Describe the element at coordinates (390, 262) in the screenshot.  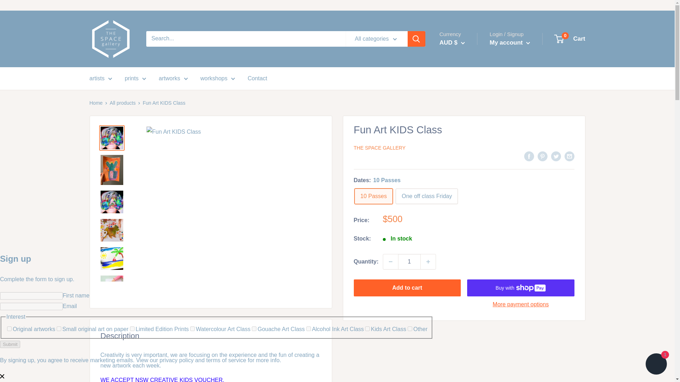
I see `Decrease quantity by 1` at that location.